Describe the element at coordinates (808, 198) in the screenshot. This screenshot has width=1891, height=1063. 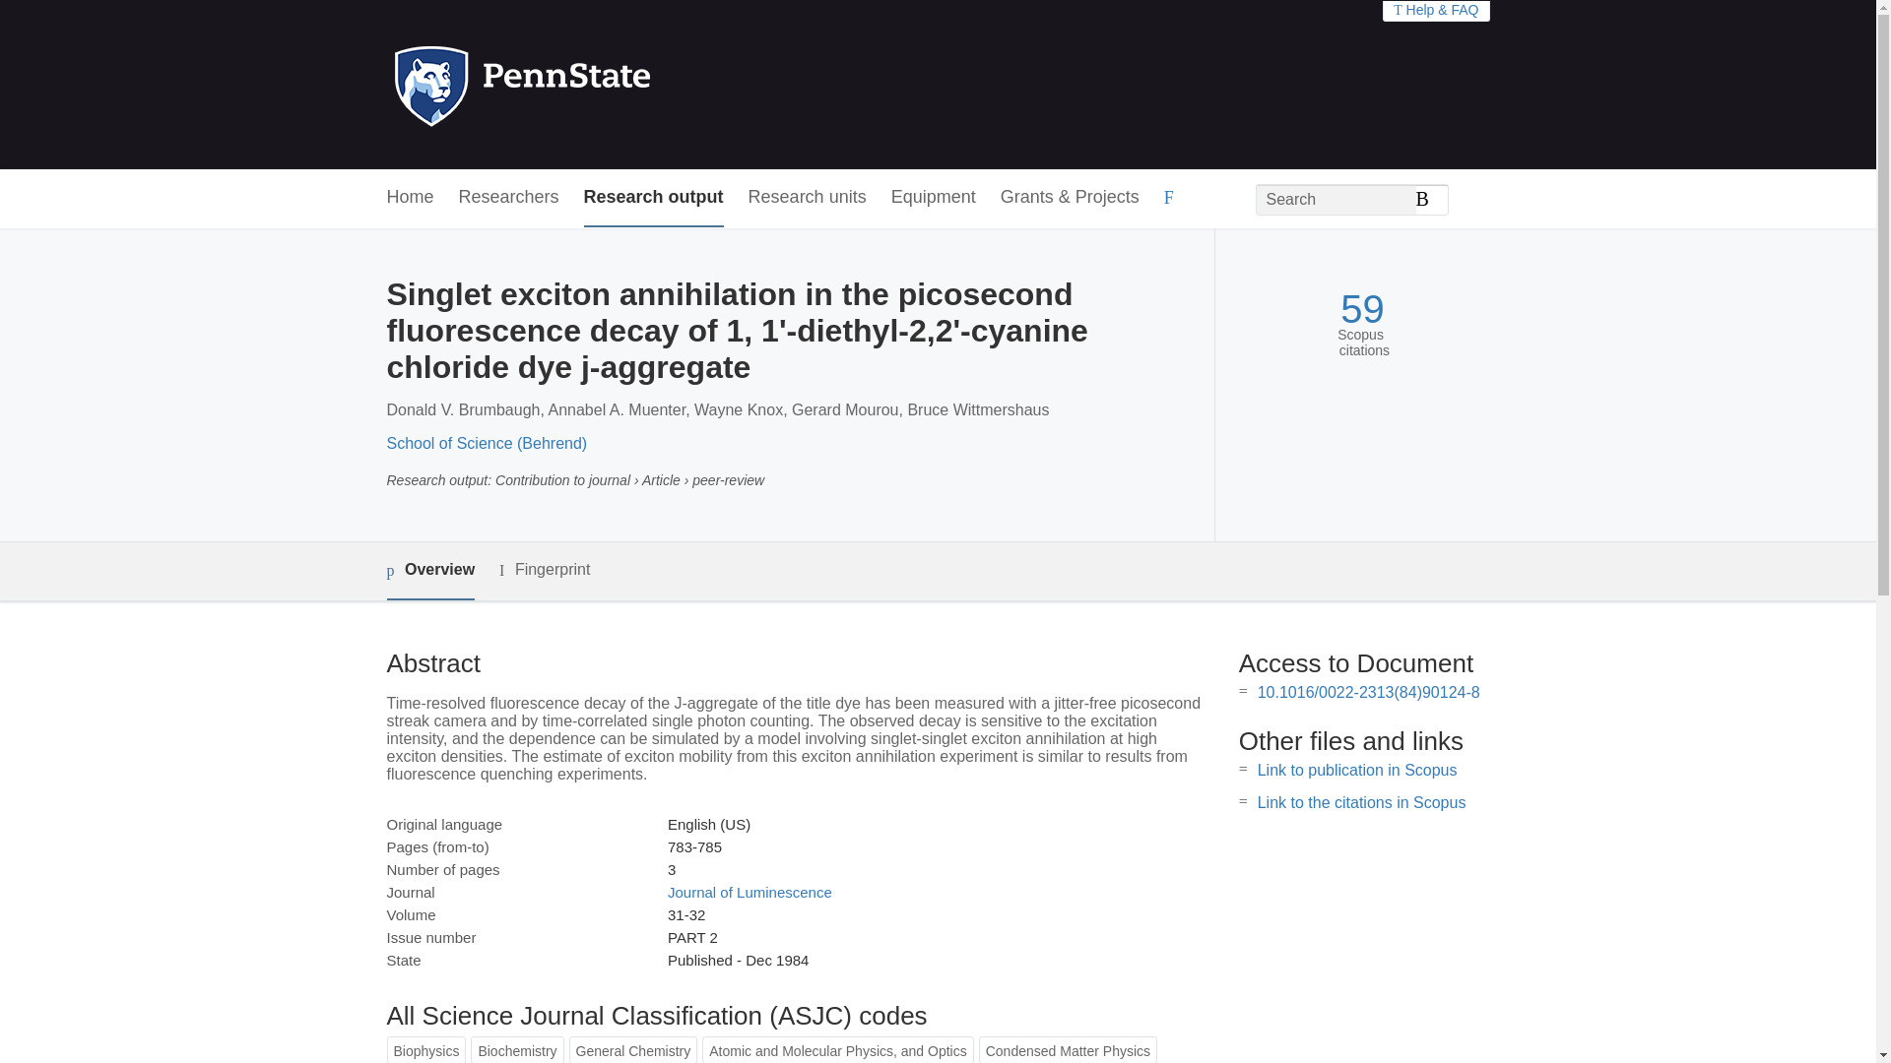
I see `Research units` at that location.